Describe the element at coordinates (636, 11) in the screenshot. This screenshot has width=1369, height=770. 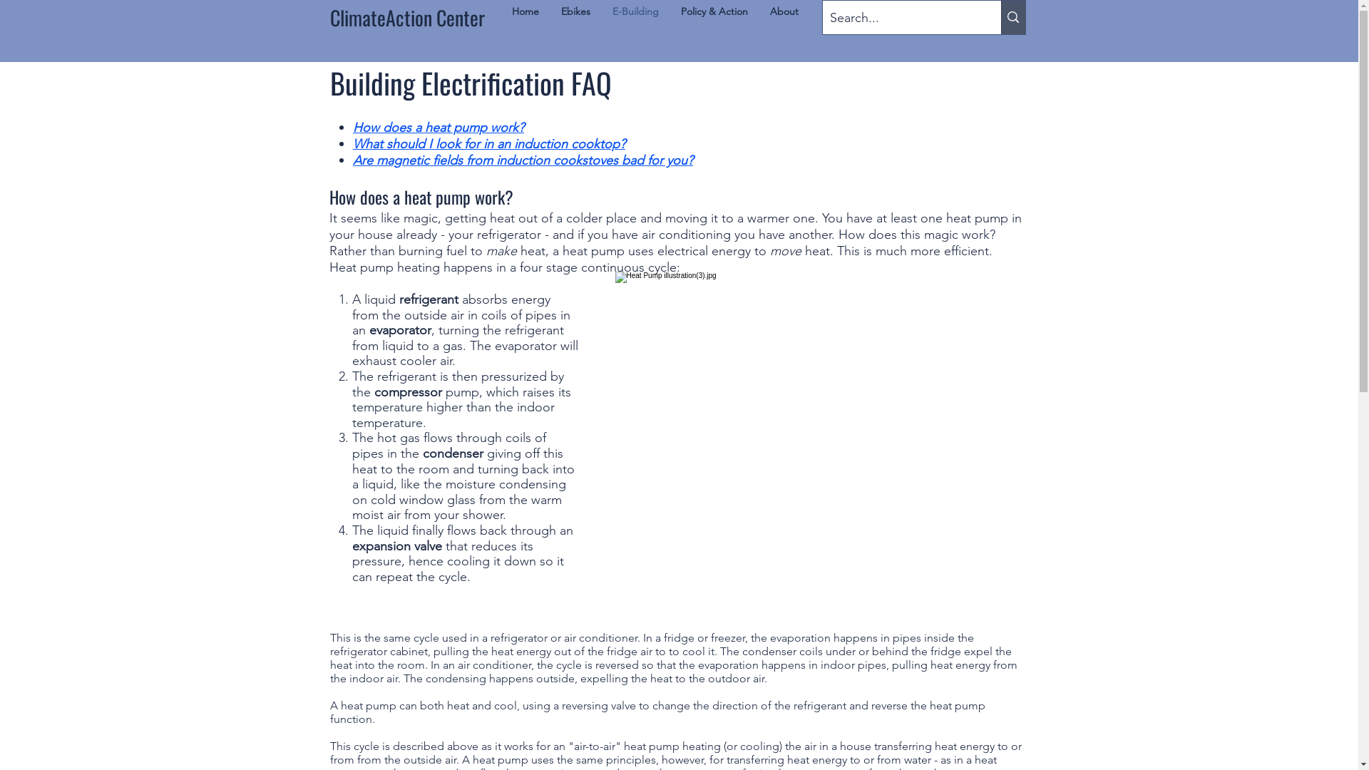
I see `E-Building` at that location.